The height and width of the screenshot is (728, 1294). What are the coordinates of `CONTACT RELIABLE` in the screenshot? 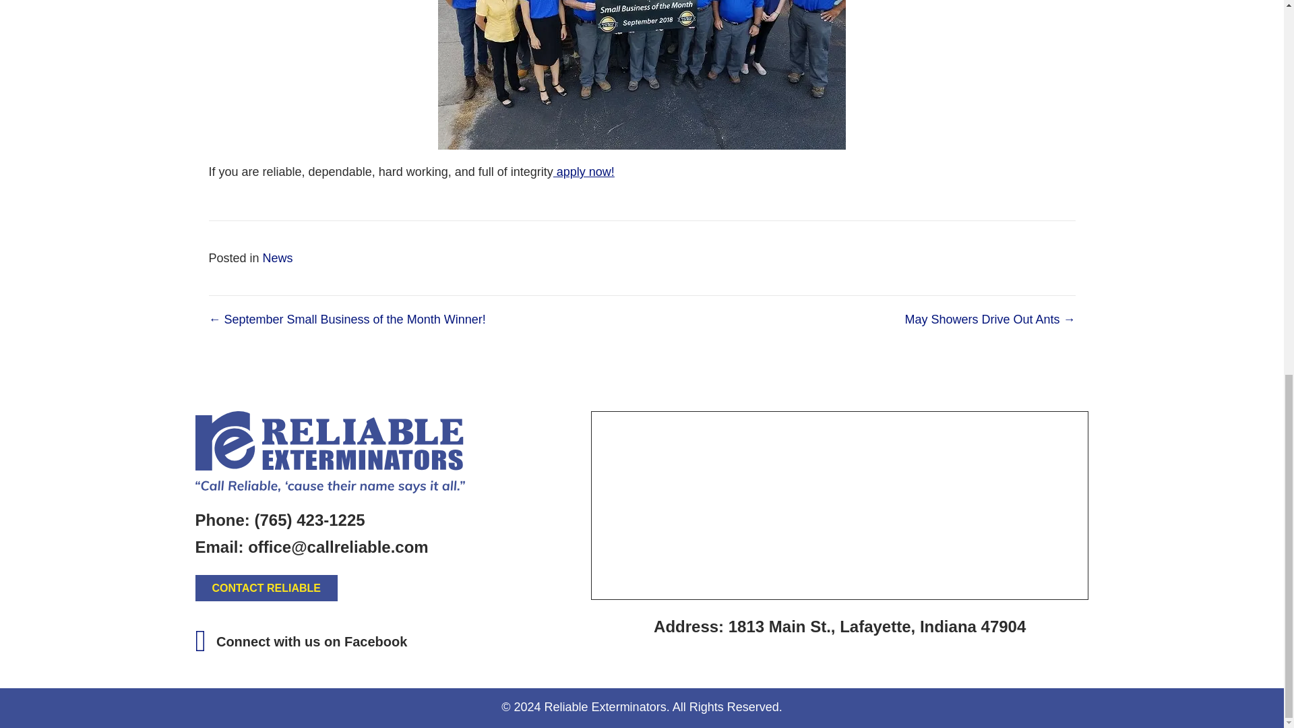 It's located at (266, 588).